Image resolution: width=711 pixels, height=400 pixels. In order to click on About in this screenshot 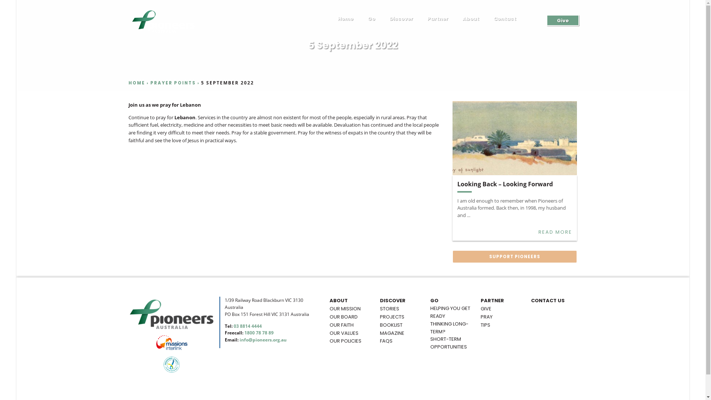, I will do `click(471, 21)`.